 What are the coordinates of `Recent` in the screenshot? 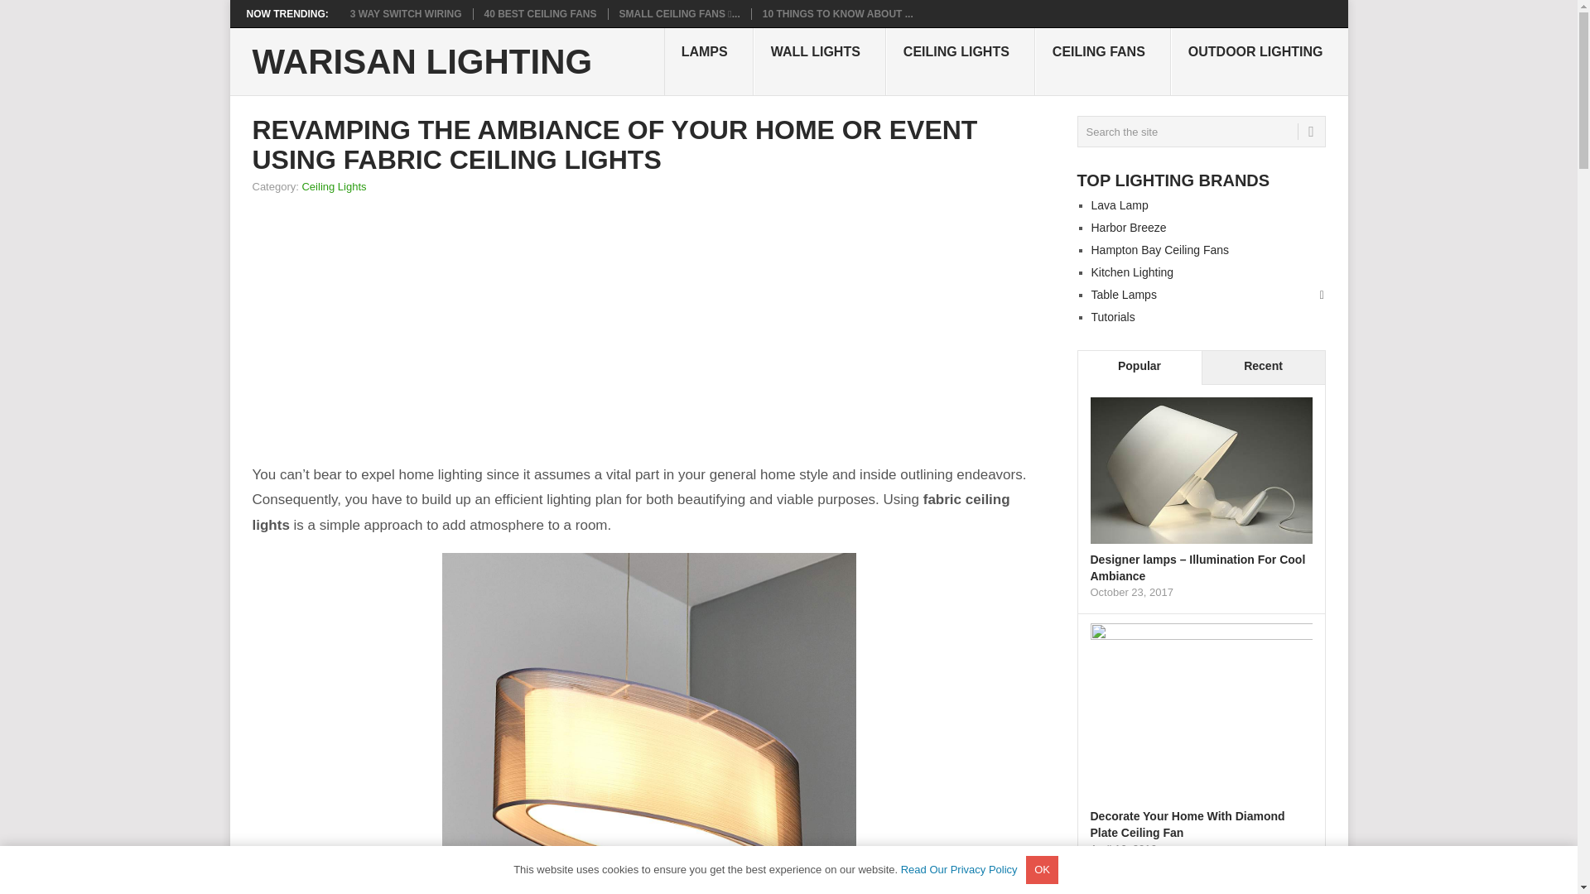 It's located at (1262, 368).